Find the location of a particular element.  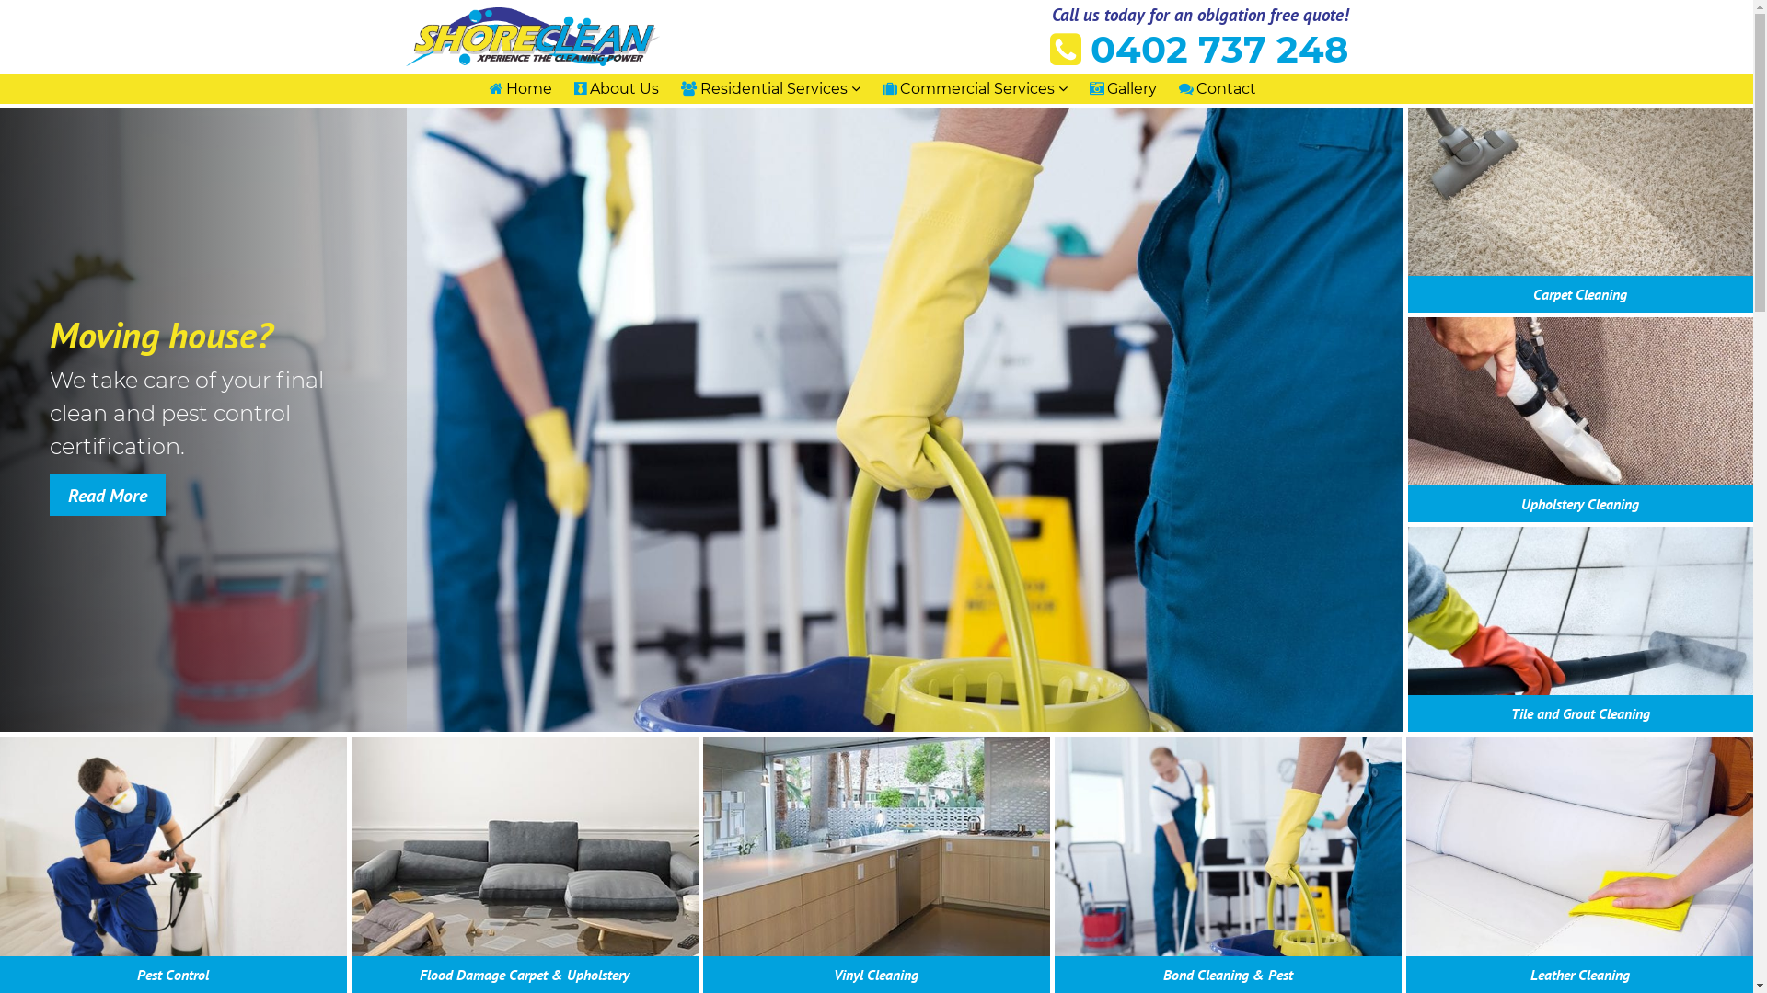

Read More is located at coordinates (108, 495).